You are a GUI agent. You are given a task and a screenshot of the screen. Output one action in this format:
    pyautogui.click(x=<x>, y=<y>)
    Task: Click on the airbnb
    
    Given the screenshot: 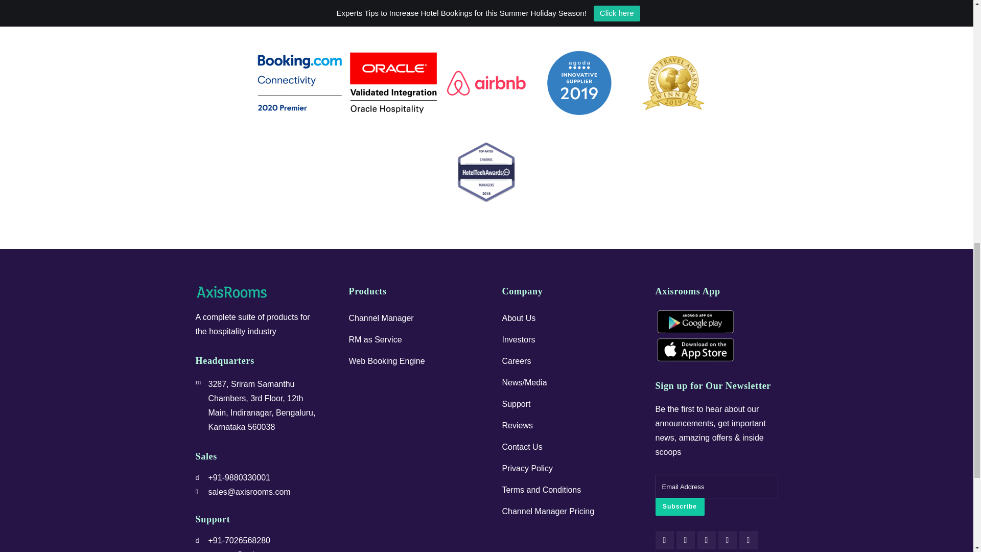 What is the action you would take?
    pyautogui.click(x=486, y=83)
    